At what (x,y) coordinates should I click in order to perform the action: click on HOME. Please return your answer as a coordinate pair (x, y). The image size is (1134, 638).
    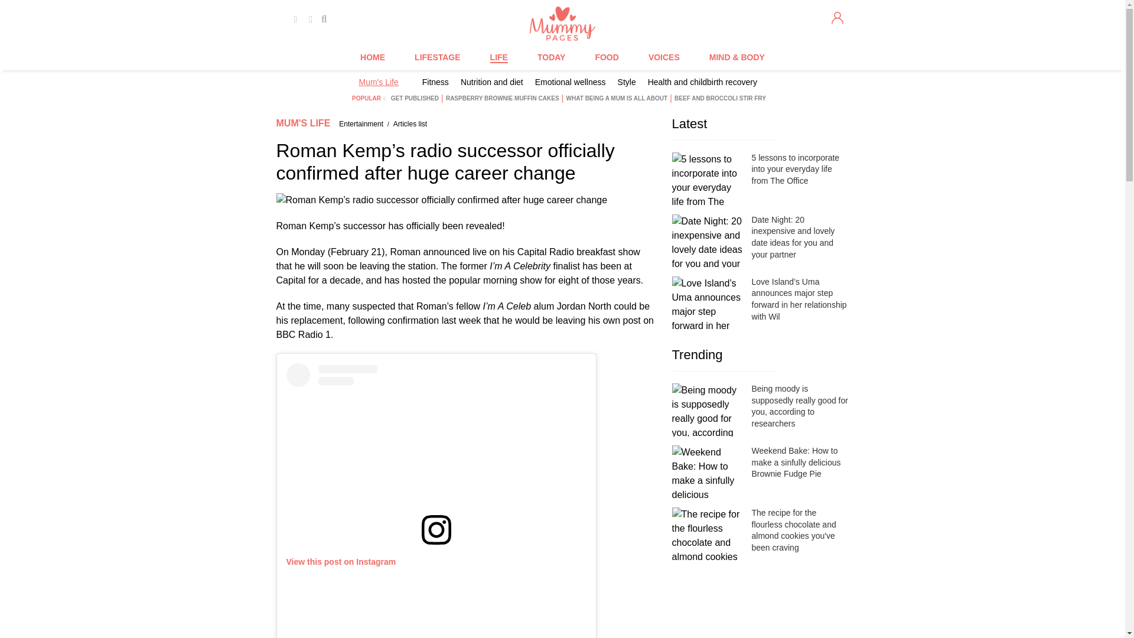
    Looking at the image, I should click on (373, 57).